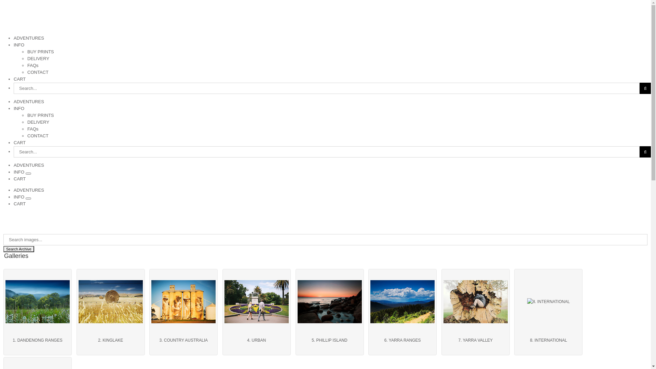 Image resolution: width=656 pixels, height=369 pixels. I want to click on ADVENTURES, so click(29, 102).